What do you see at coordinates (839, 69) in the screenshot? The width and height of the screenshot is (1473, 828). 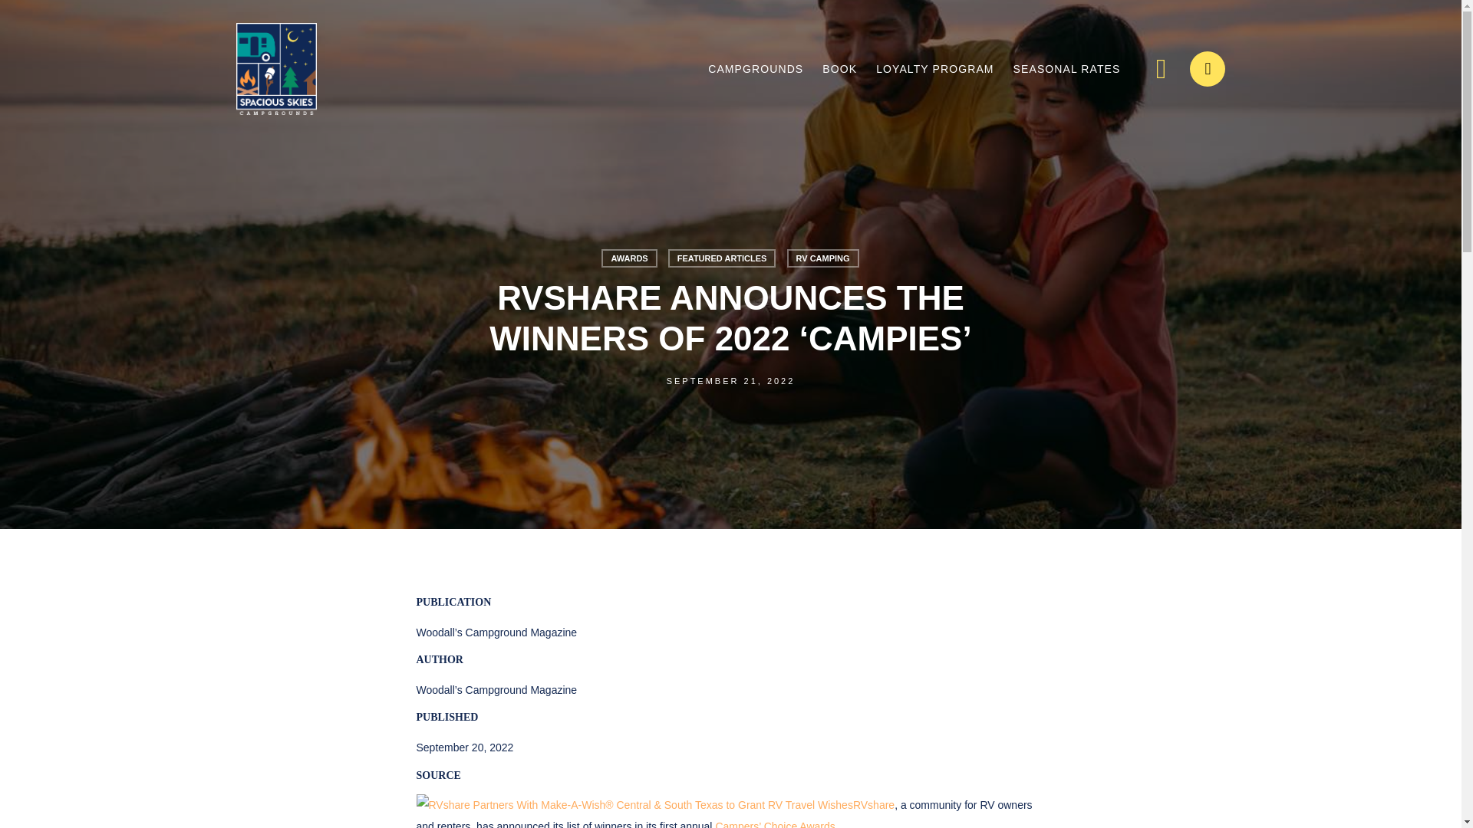 I see `BOOK` at bounding box center [839, 69].